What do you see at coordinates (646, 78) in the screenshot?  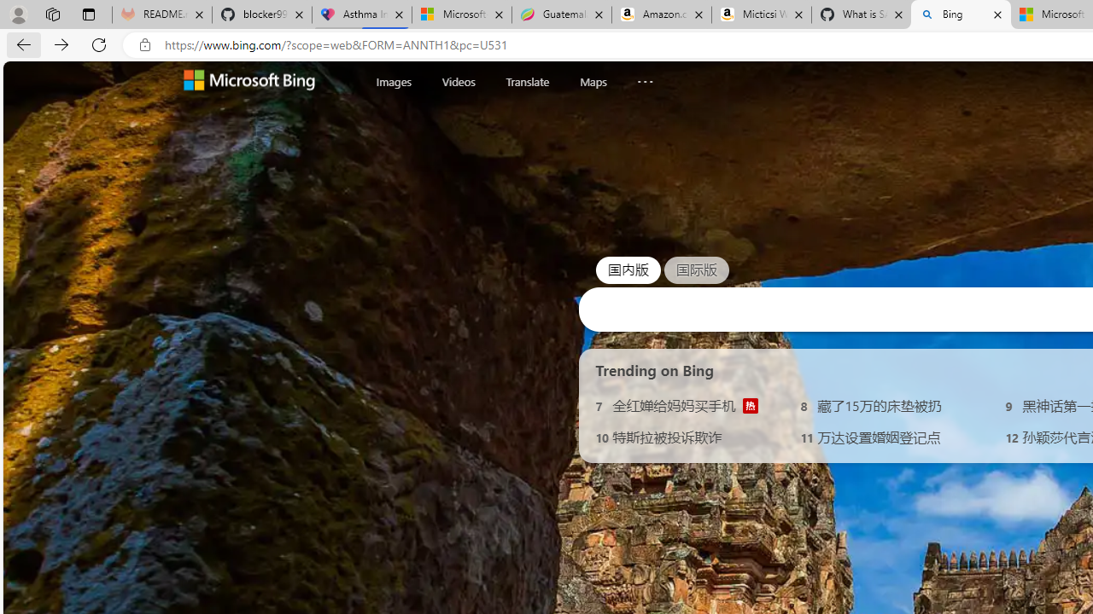 I see `More` at bounding box center [646, 78].